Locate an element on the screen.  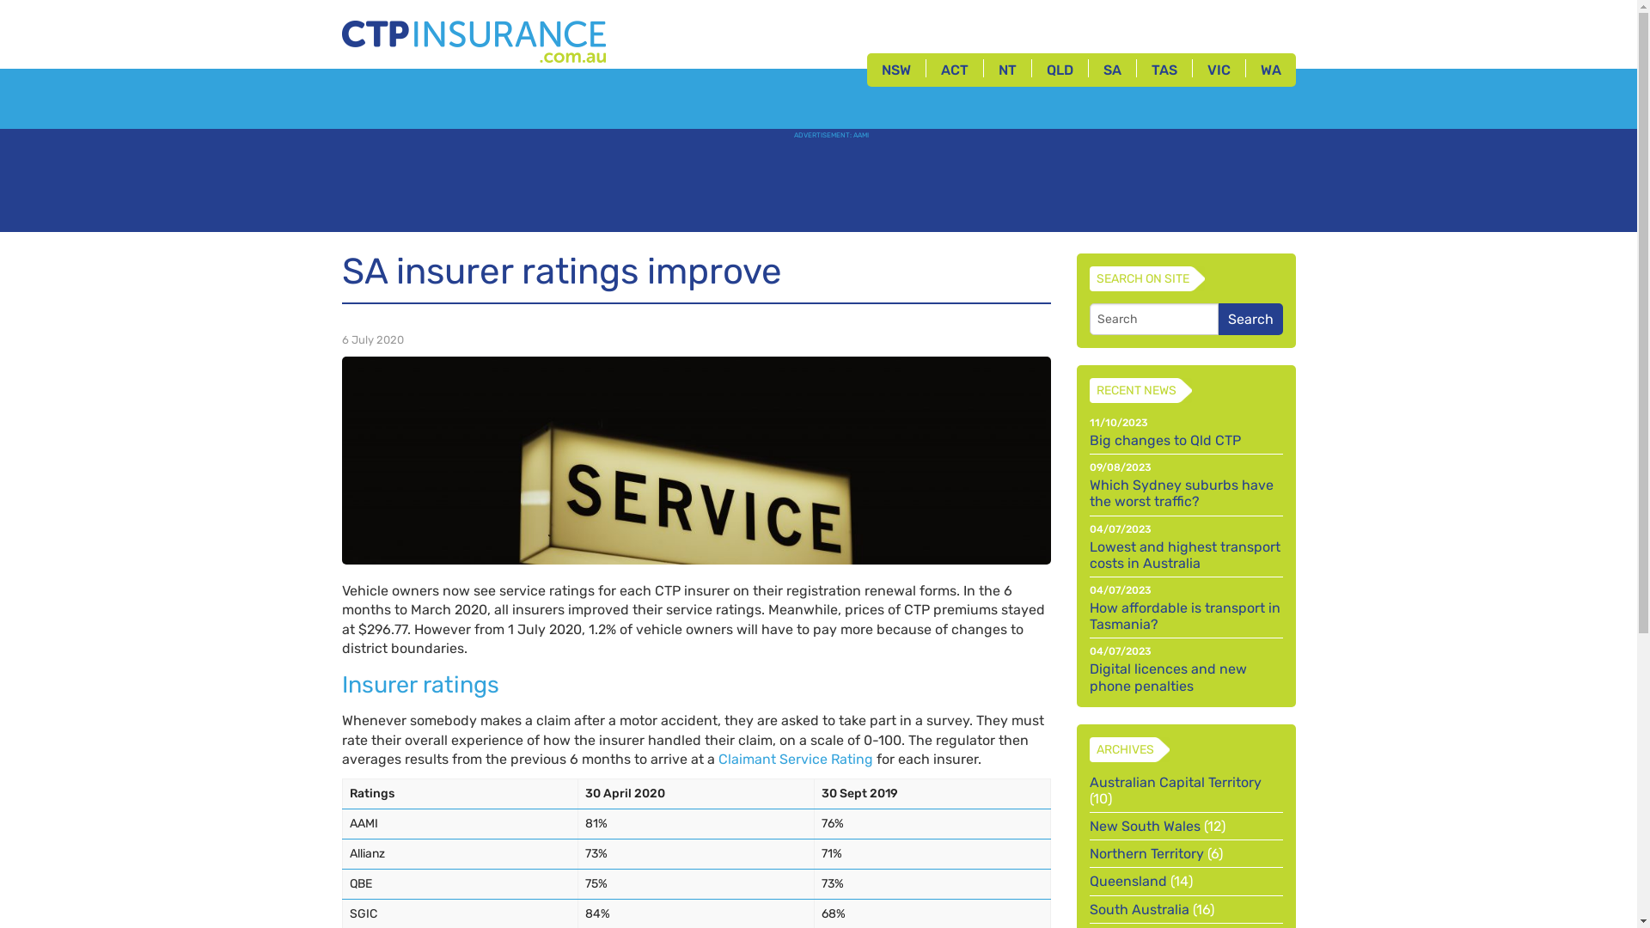
NSW is located at coordinates (895, 70).